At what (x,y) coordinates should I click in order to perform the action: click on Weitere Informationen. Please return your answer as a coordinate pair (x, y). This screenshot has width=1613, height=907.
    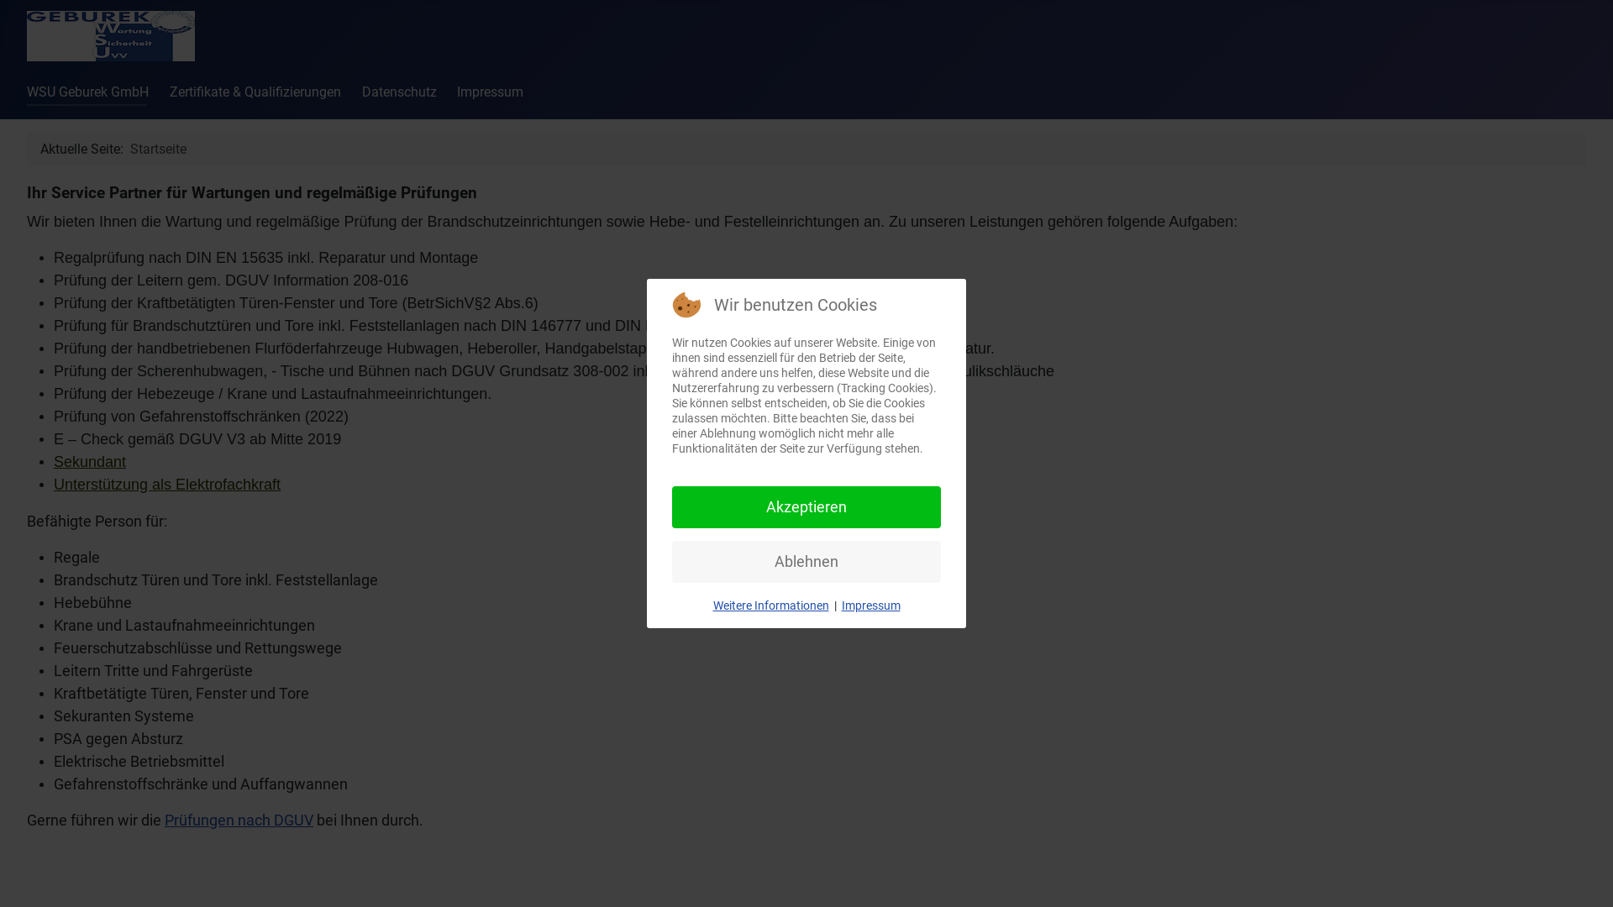
    Looking at the image, I should click on (770, 606).